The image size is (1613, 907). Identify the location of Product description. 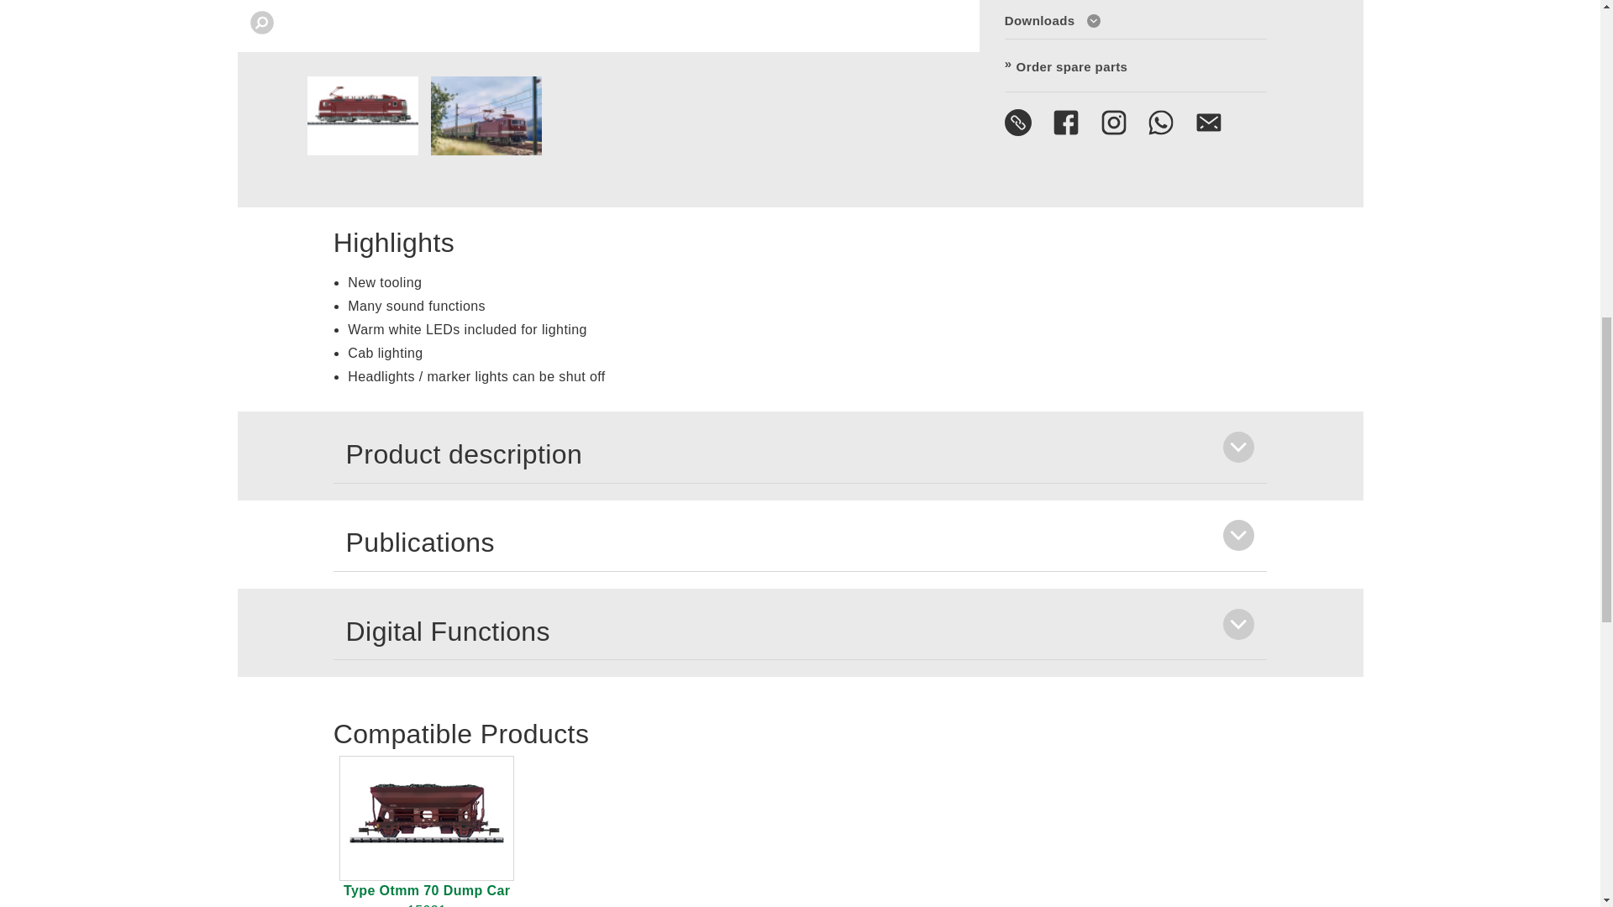
(800, 455).